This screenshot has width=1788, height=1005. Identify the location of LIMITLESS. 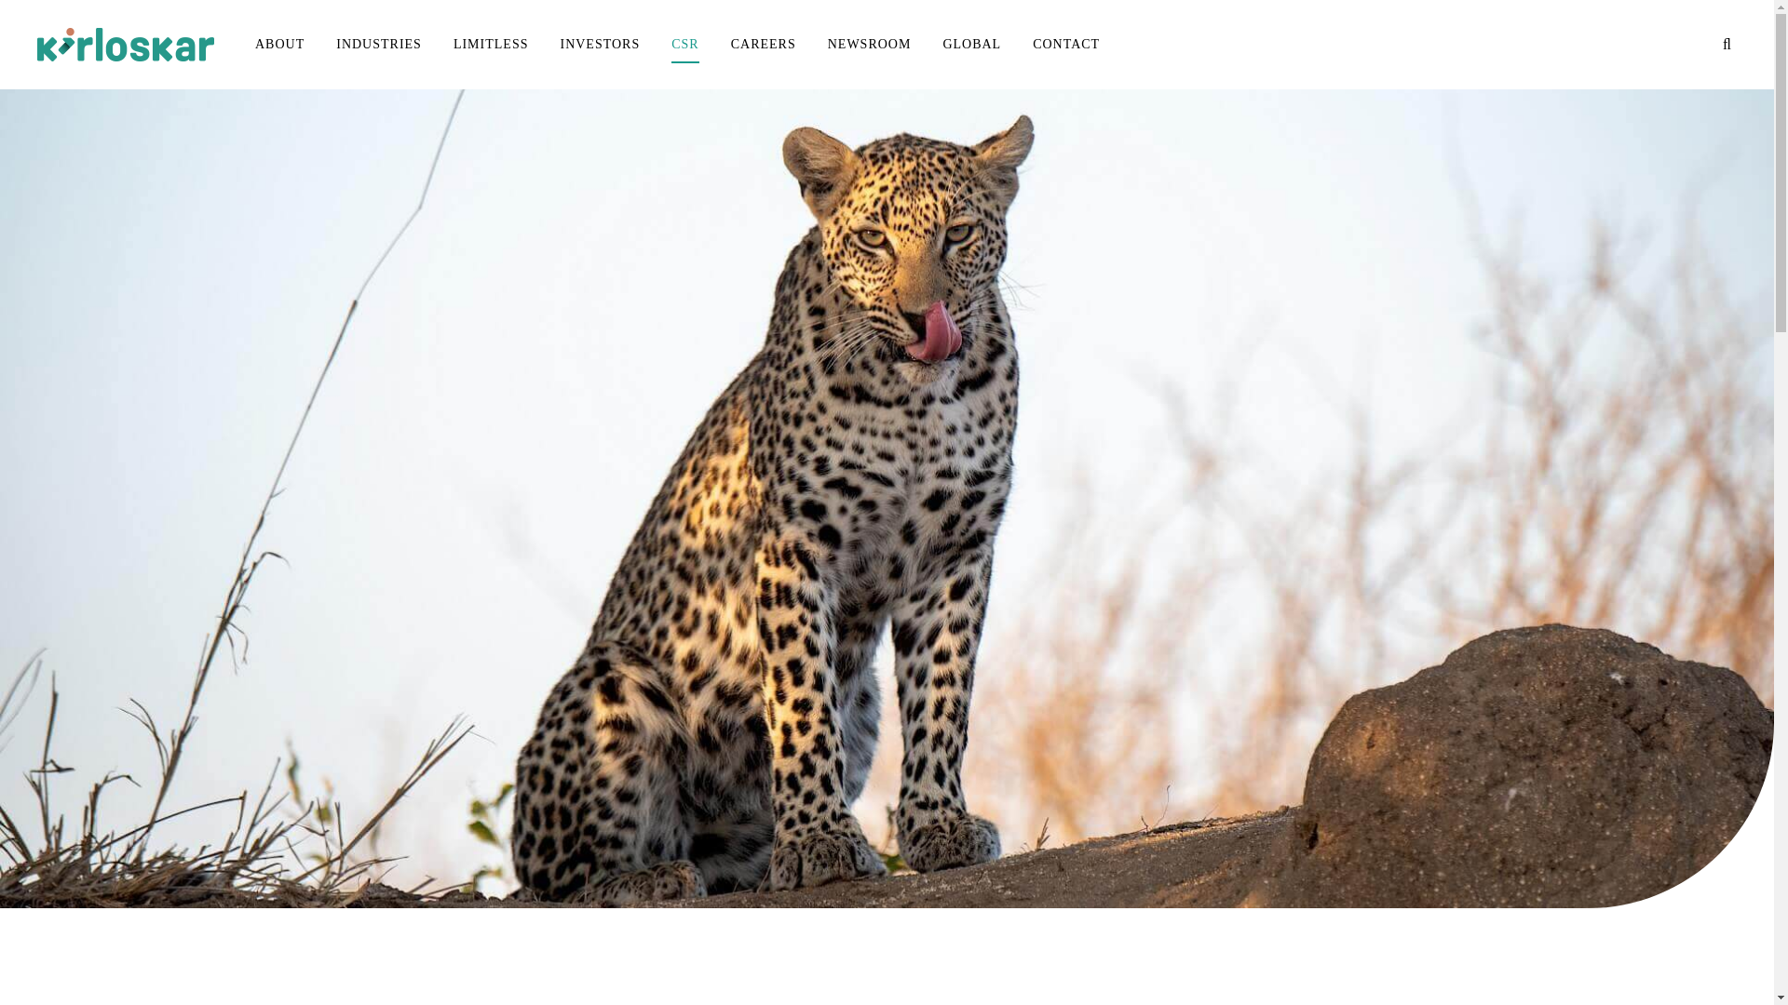
(492, 45).